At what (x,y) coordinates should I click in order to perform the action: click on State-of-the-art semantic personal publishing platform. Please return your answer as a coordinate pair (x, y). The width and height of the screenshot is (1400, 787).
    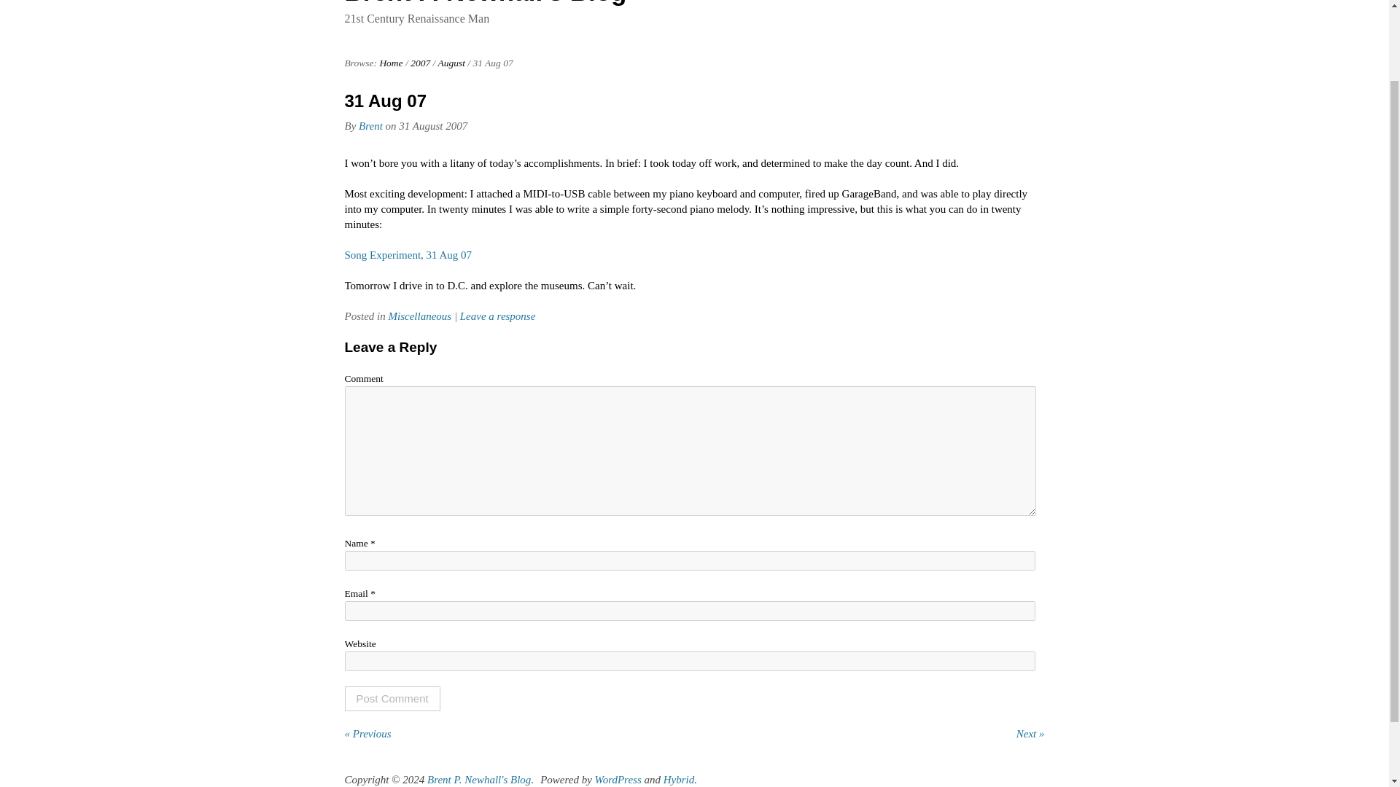
    Looking at the image, I should click on (618, 779).